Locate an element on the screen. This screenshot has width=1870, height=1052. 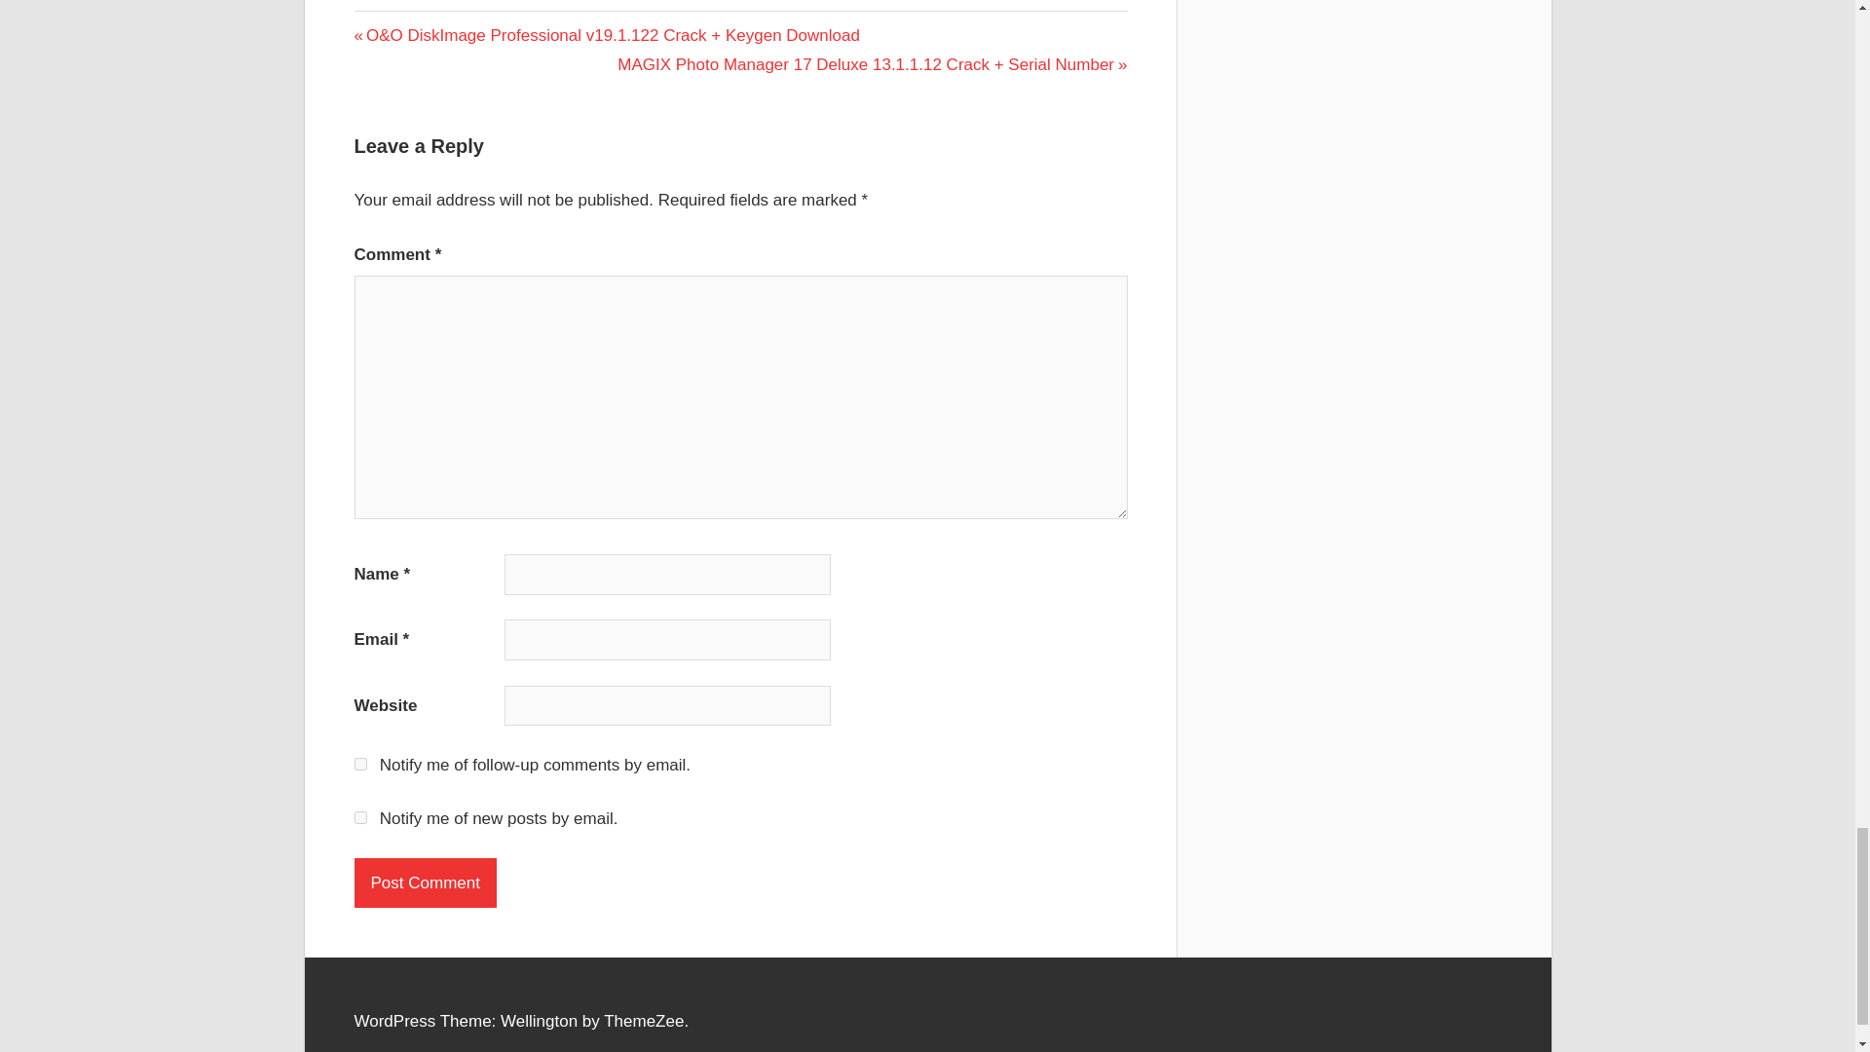
subscribe is located at coordinates (360, 816).